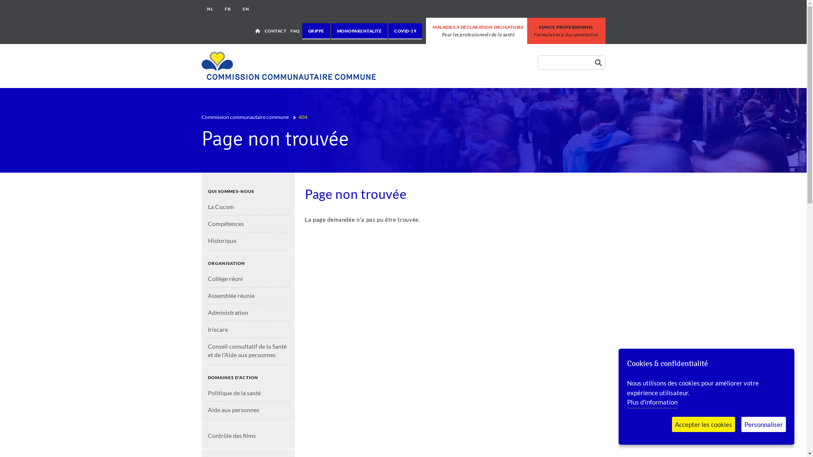  What do you see at coordinates (249, 312) in the screenshot?
I see `Administration` at bounding box center [249, 312].